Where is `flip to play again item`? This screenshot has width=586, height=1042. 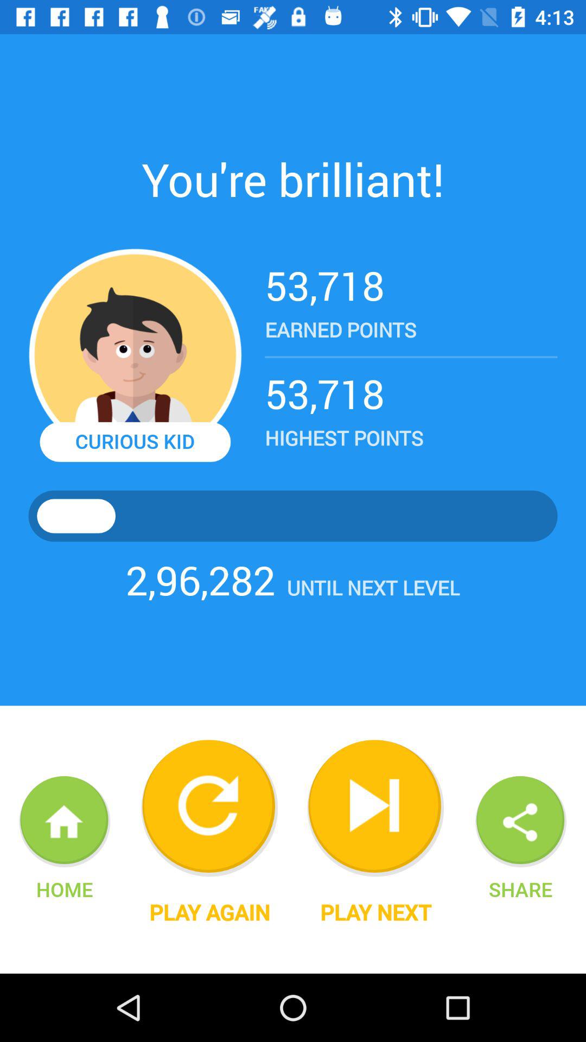 flip to play again item is located at coordinates (209, 912).